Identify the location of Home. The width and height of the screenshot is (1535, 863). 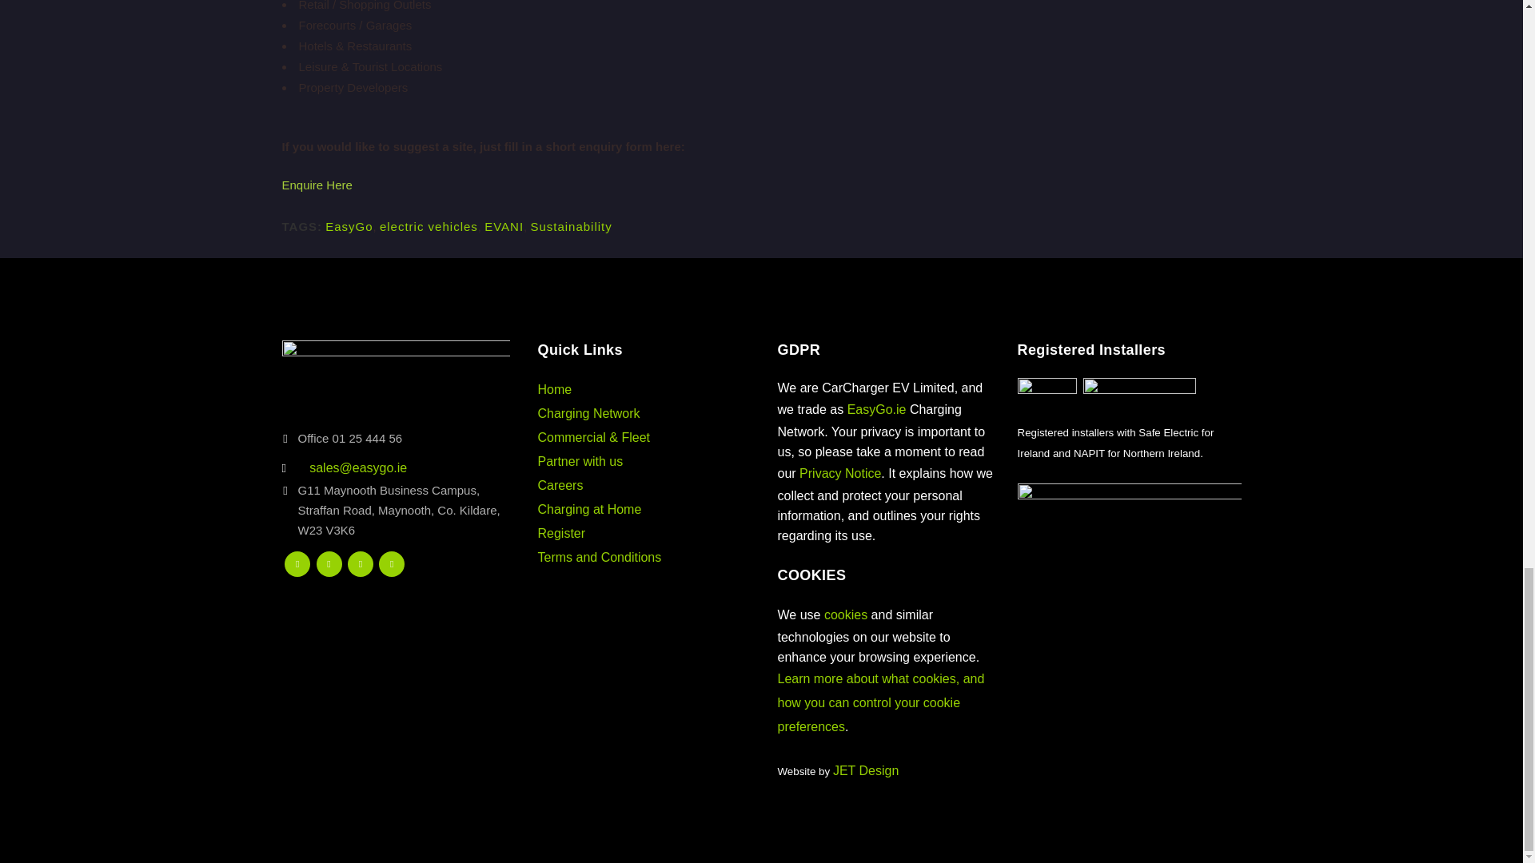
(554, 389).